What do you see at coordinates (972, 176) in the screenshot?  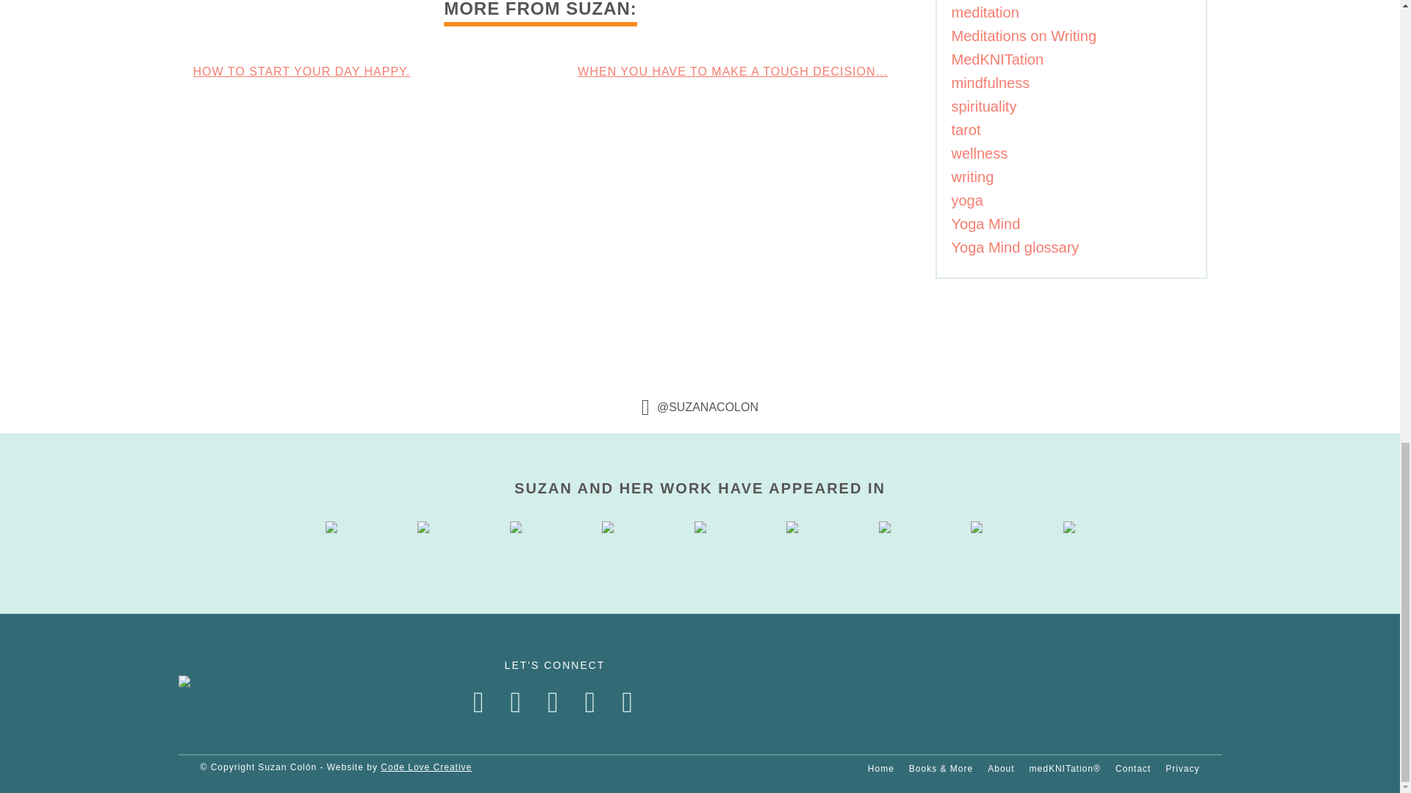 I see `writing` at bounding box center [972, 176].